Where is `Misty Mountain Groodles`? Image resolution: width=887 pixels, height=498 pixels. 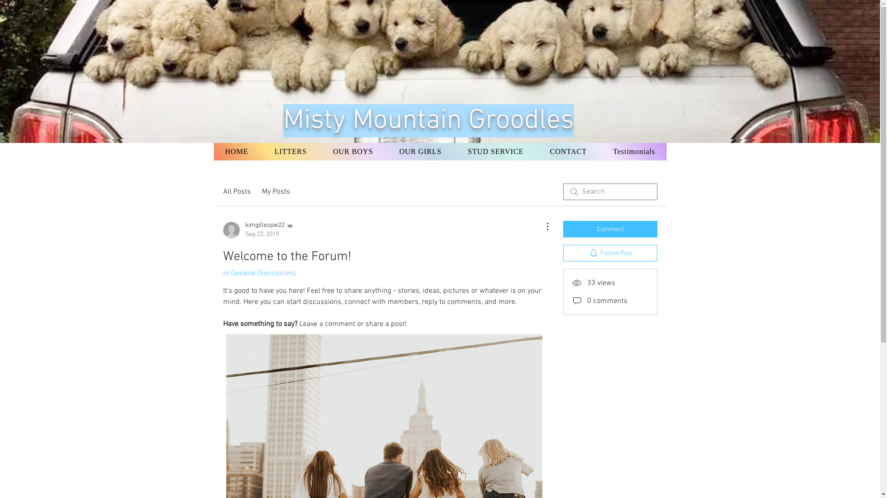
Misty Mountain Groodles is located at coordinates (429, 120).